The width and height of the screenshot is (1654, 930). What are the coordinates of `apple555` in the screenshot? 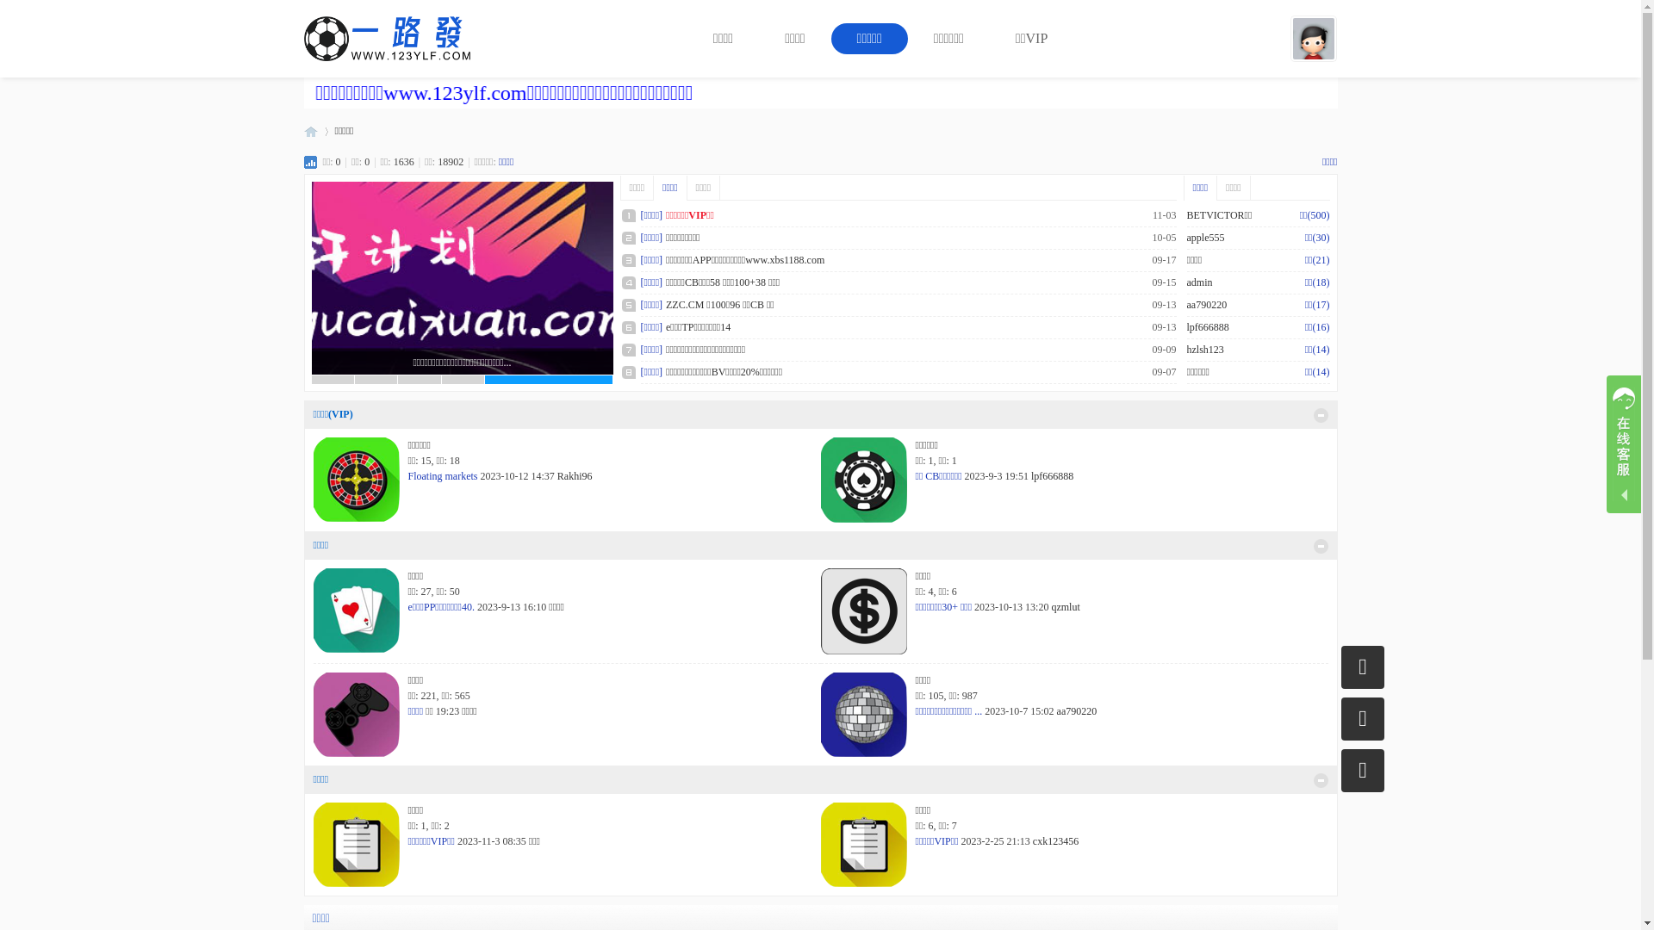 It's located at (1206, 238).